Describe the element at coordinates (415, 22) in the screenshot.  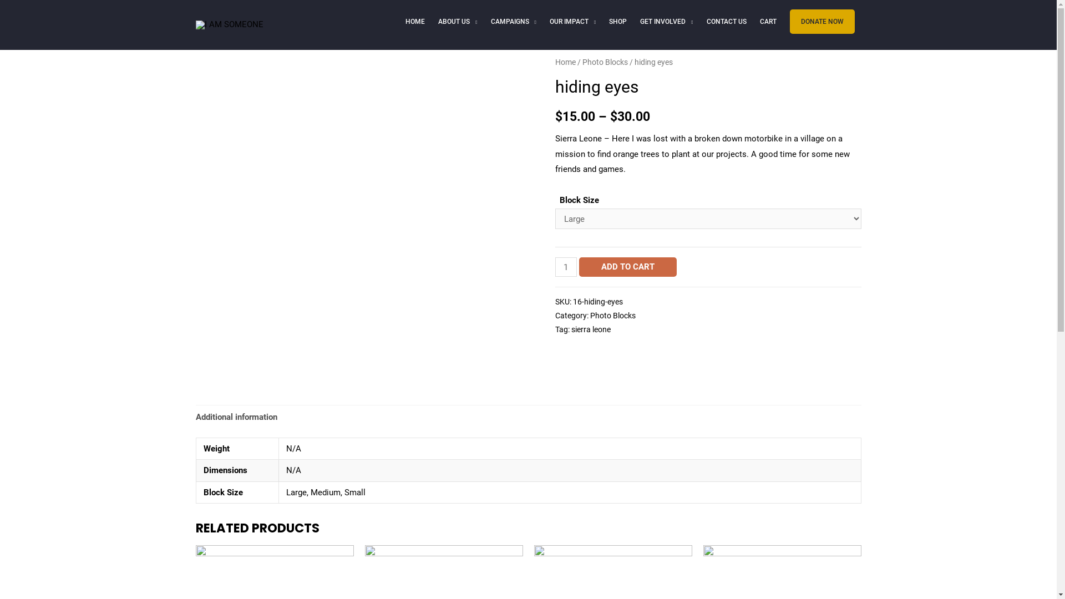
I see `HOME` at that location.